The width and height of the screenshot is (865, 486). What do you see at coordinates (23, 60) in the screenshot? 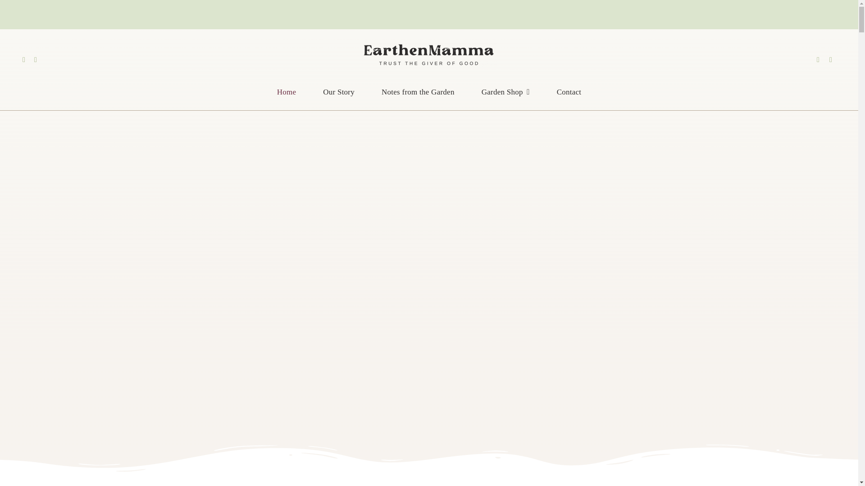
I see `Facebook` at bounding box center [23, 60].